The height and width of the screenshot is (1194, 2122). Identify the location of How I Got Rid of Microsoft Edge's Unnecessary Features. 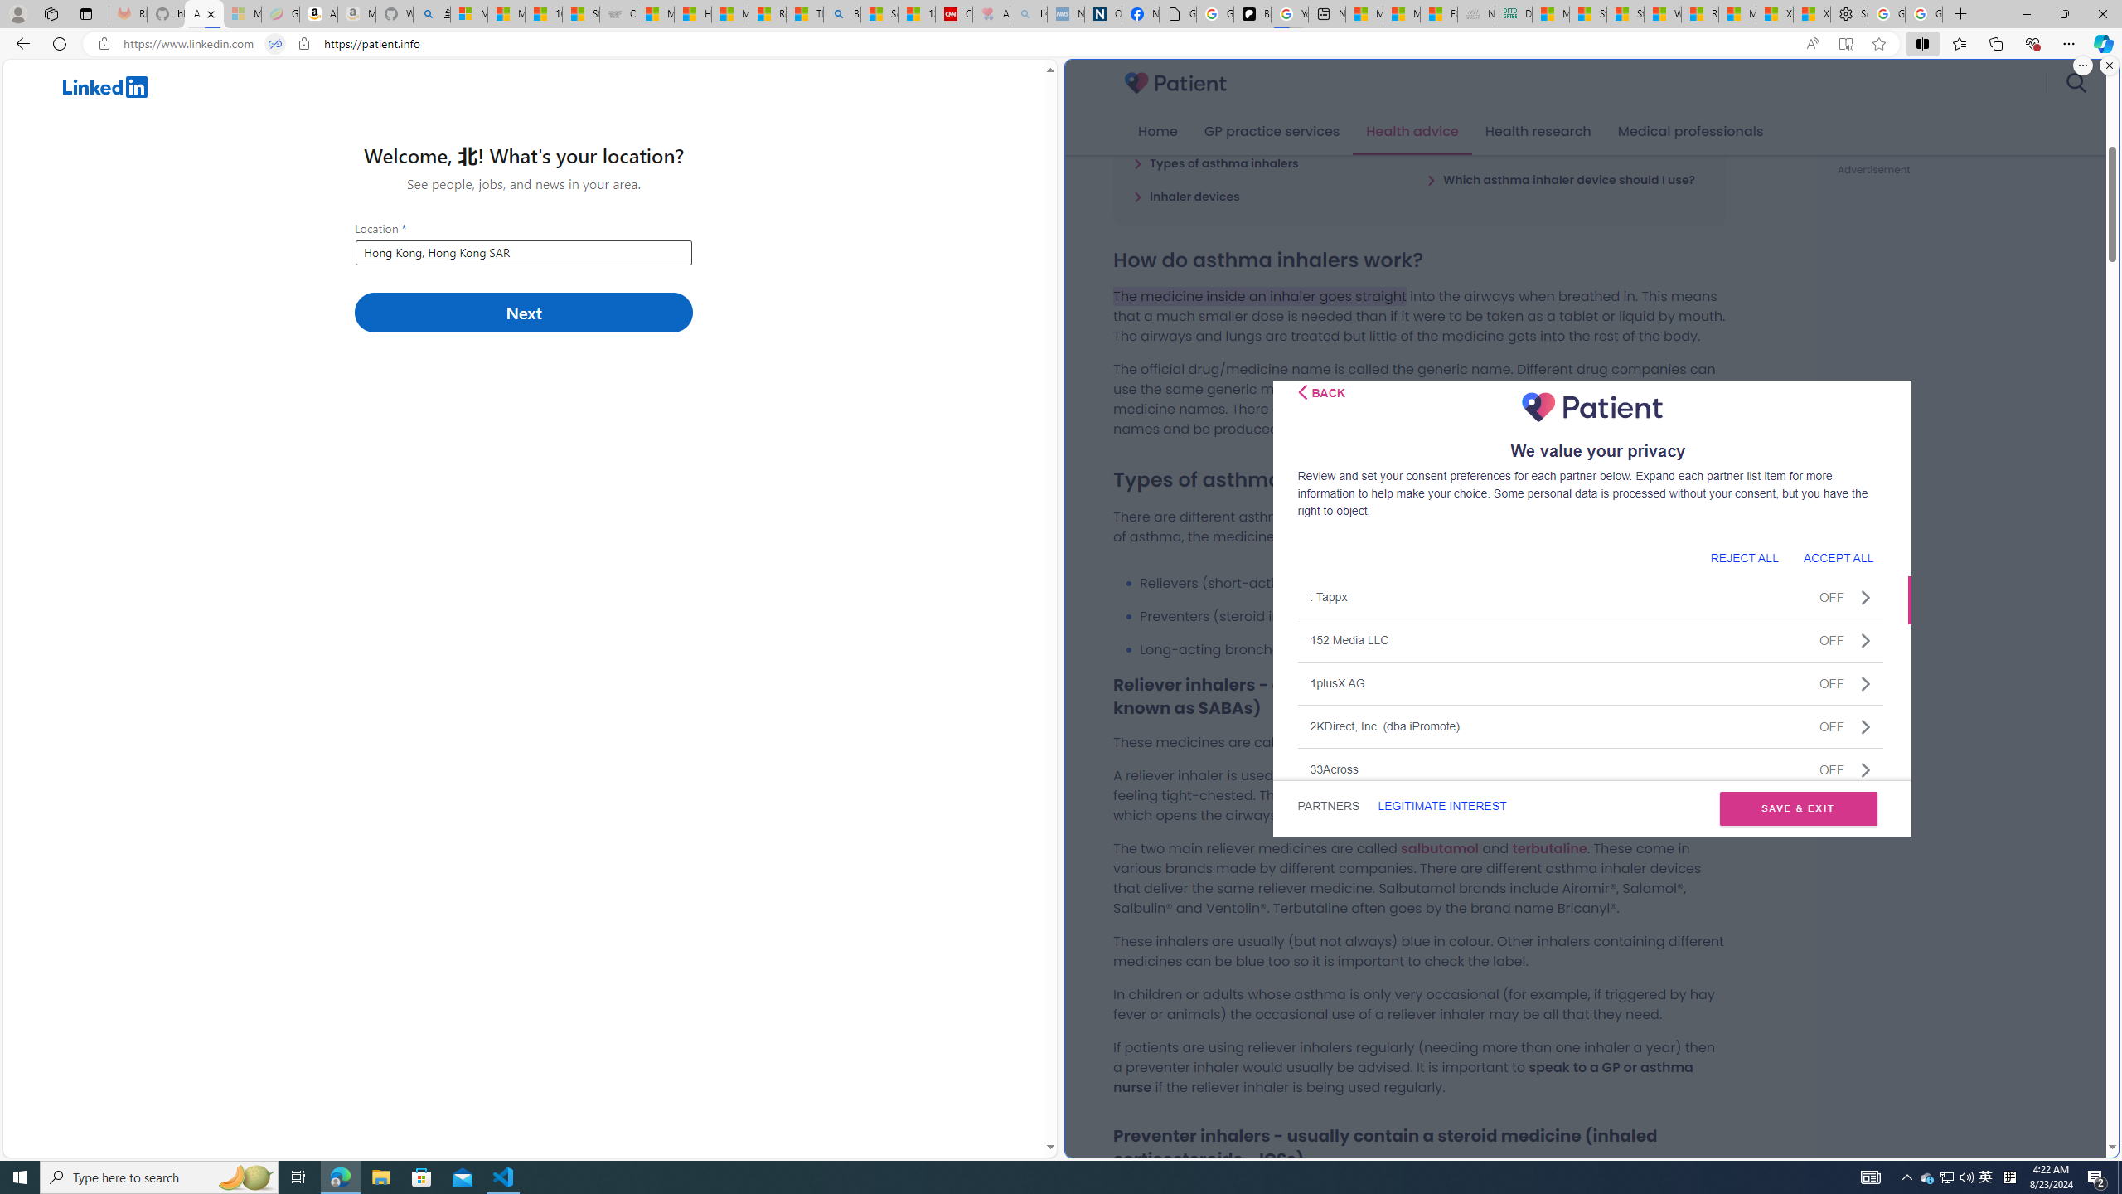
(692, 14).